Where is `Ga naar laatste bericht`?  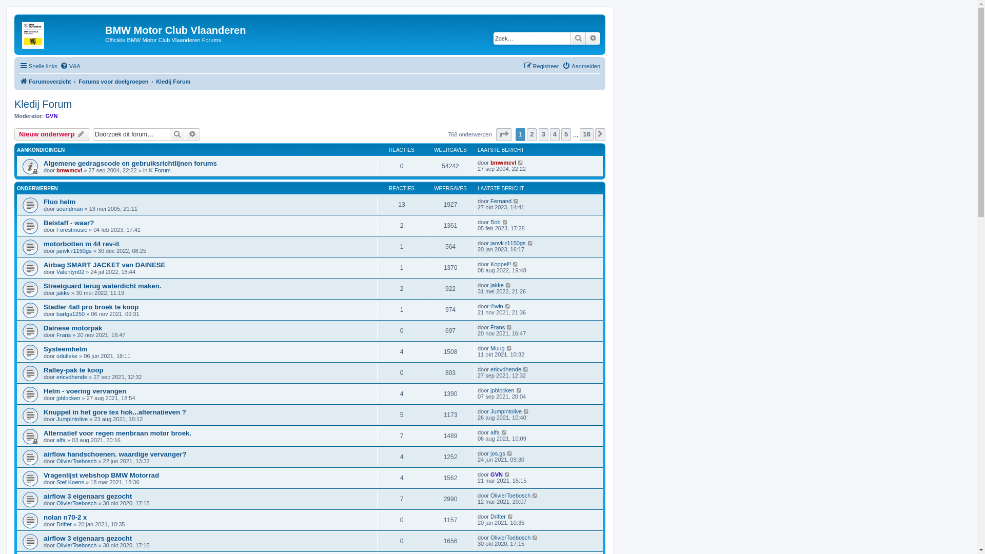
Ga naar laatste bericht is located at coordinates (510, 327).